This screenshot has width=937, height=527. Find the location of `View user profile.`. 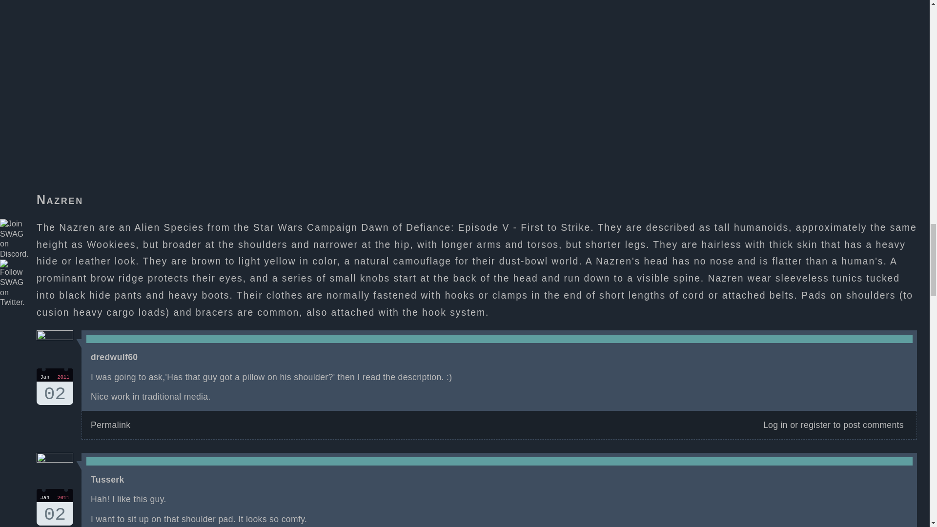

View user profile. is located at coordinates (114, 357).